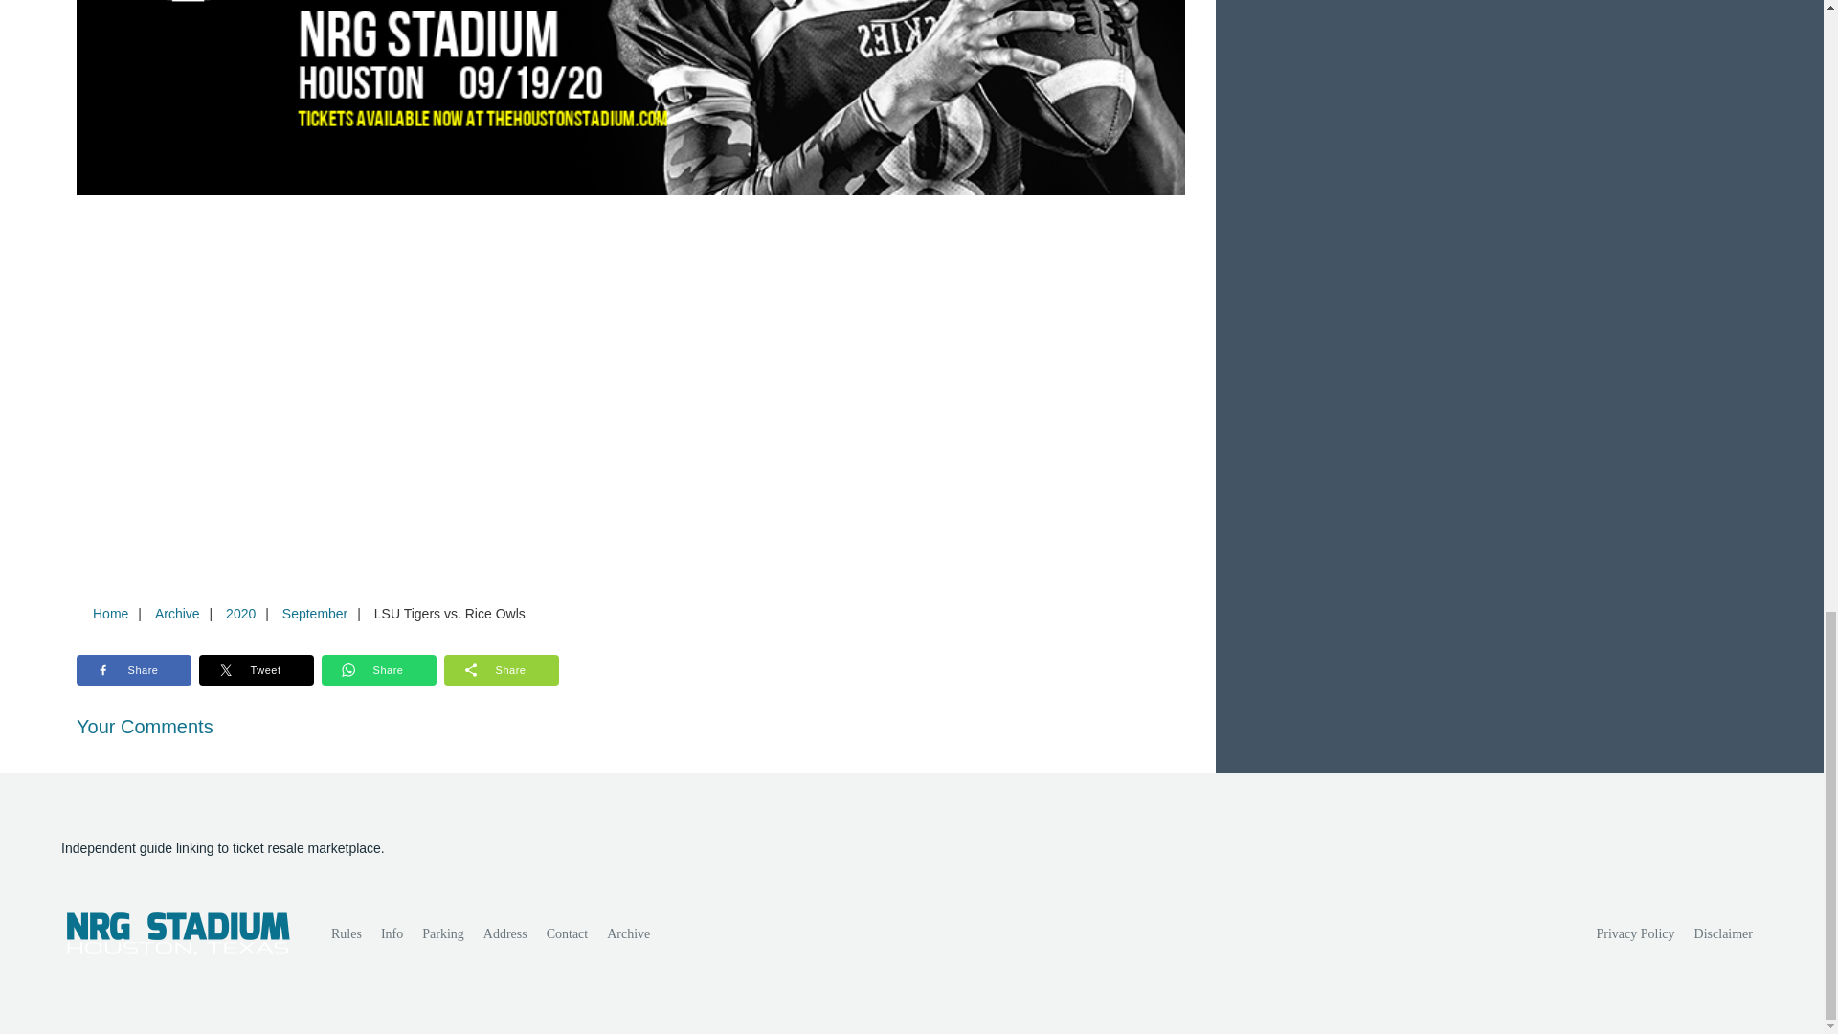  Describe the element at coordinates (628, 933) in the screenshot. I see `Archive` at that location.